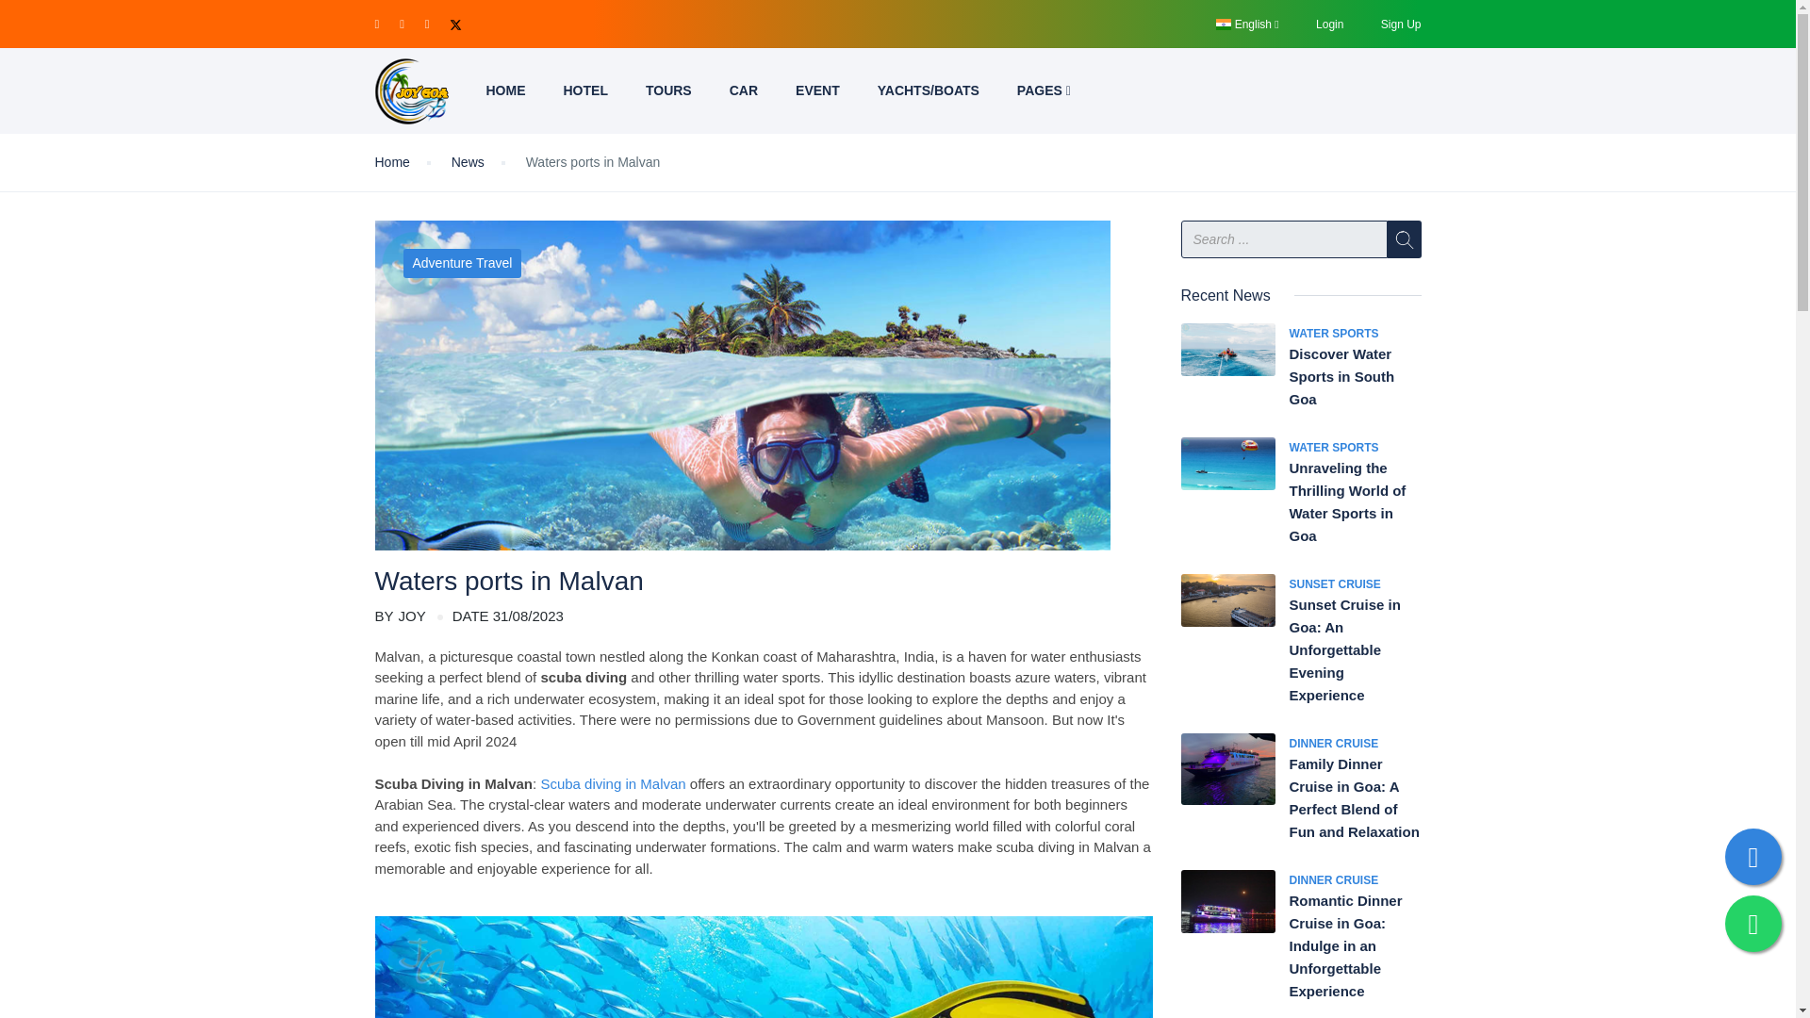 This screenshot has width=1810, height=1018. Describe the element at coordinates (505, 90) in the screenshot. I see `HOME` at that location.